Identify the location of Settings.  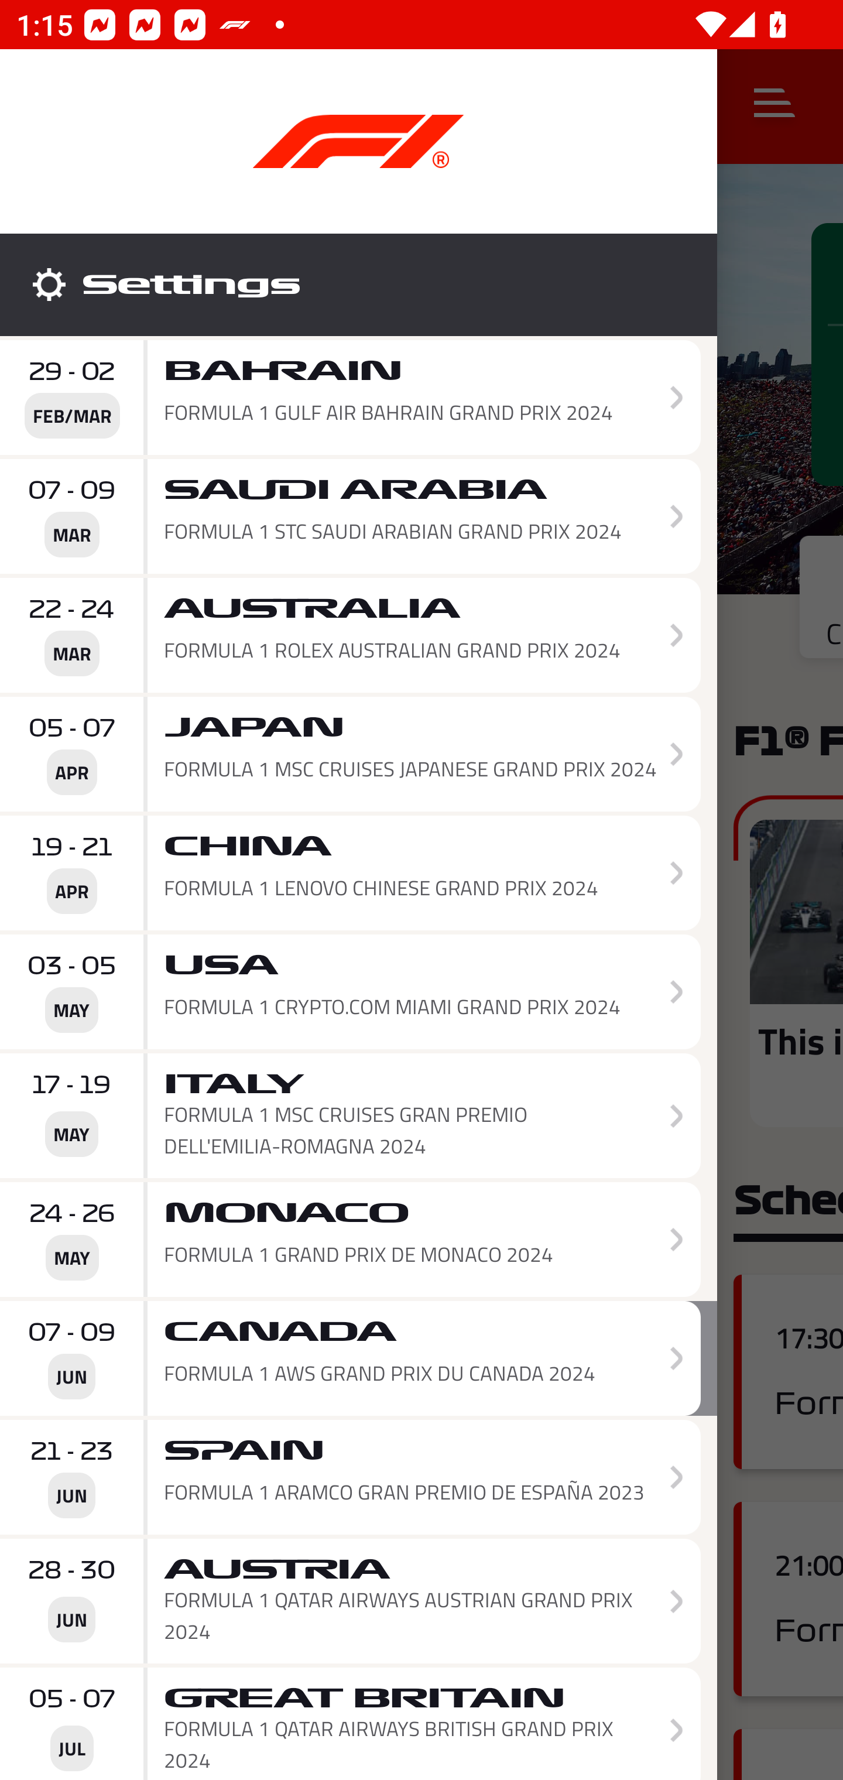
(358, 285).